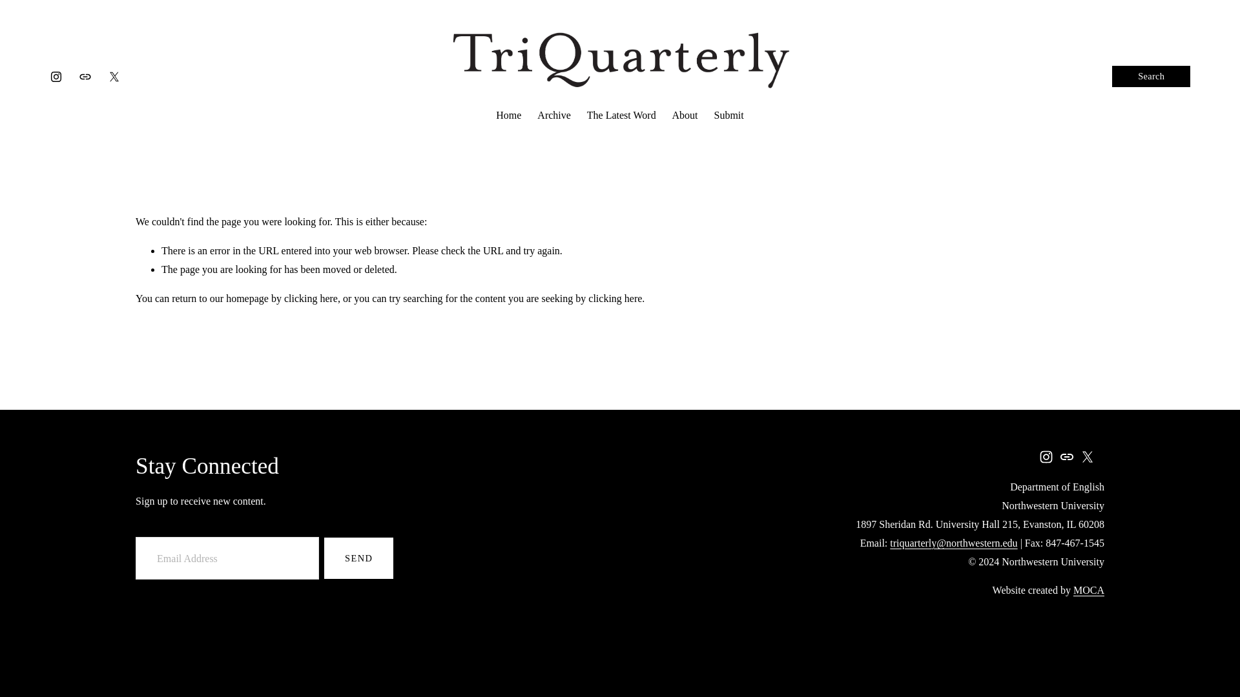 The height and width of the screenshot is (697, 1240). What do you see at coordinates (1151, 76) in the screenshot?
I see `Search` at bounding box center [1151, 76].